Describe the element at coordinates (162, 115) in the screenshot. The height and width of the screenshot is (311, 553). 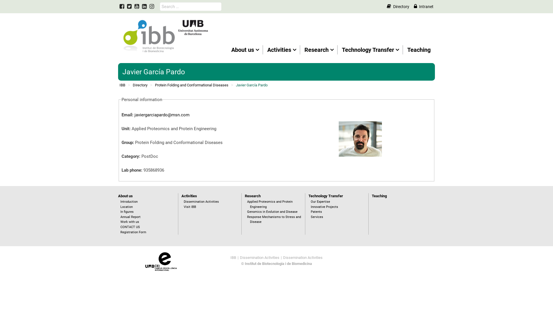
I see `javiergarciapardo@msn.com` at that location.